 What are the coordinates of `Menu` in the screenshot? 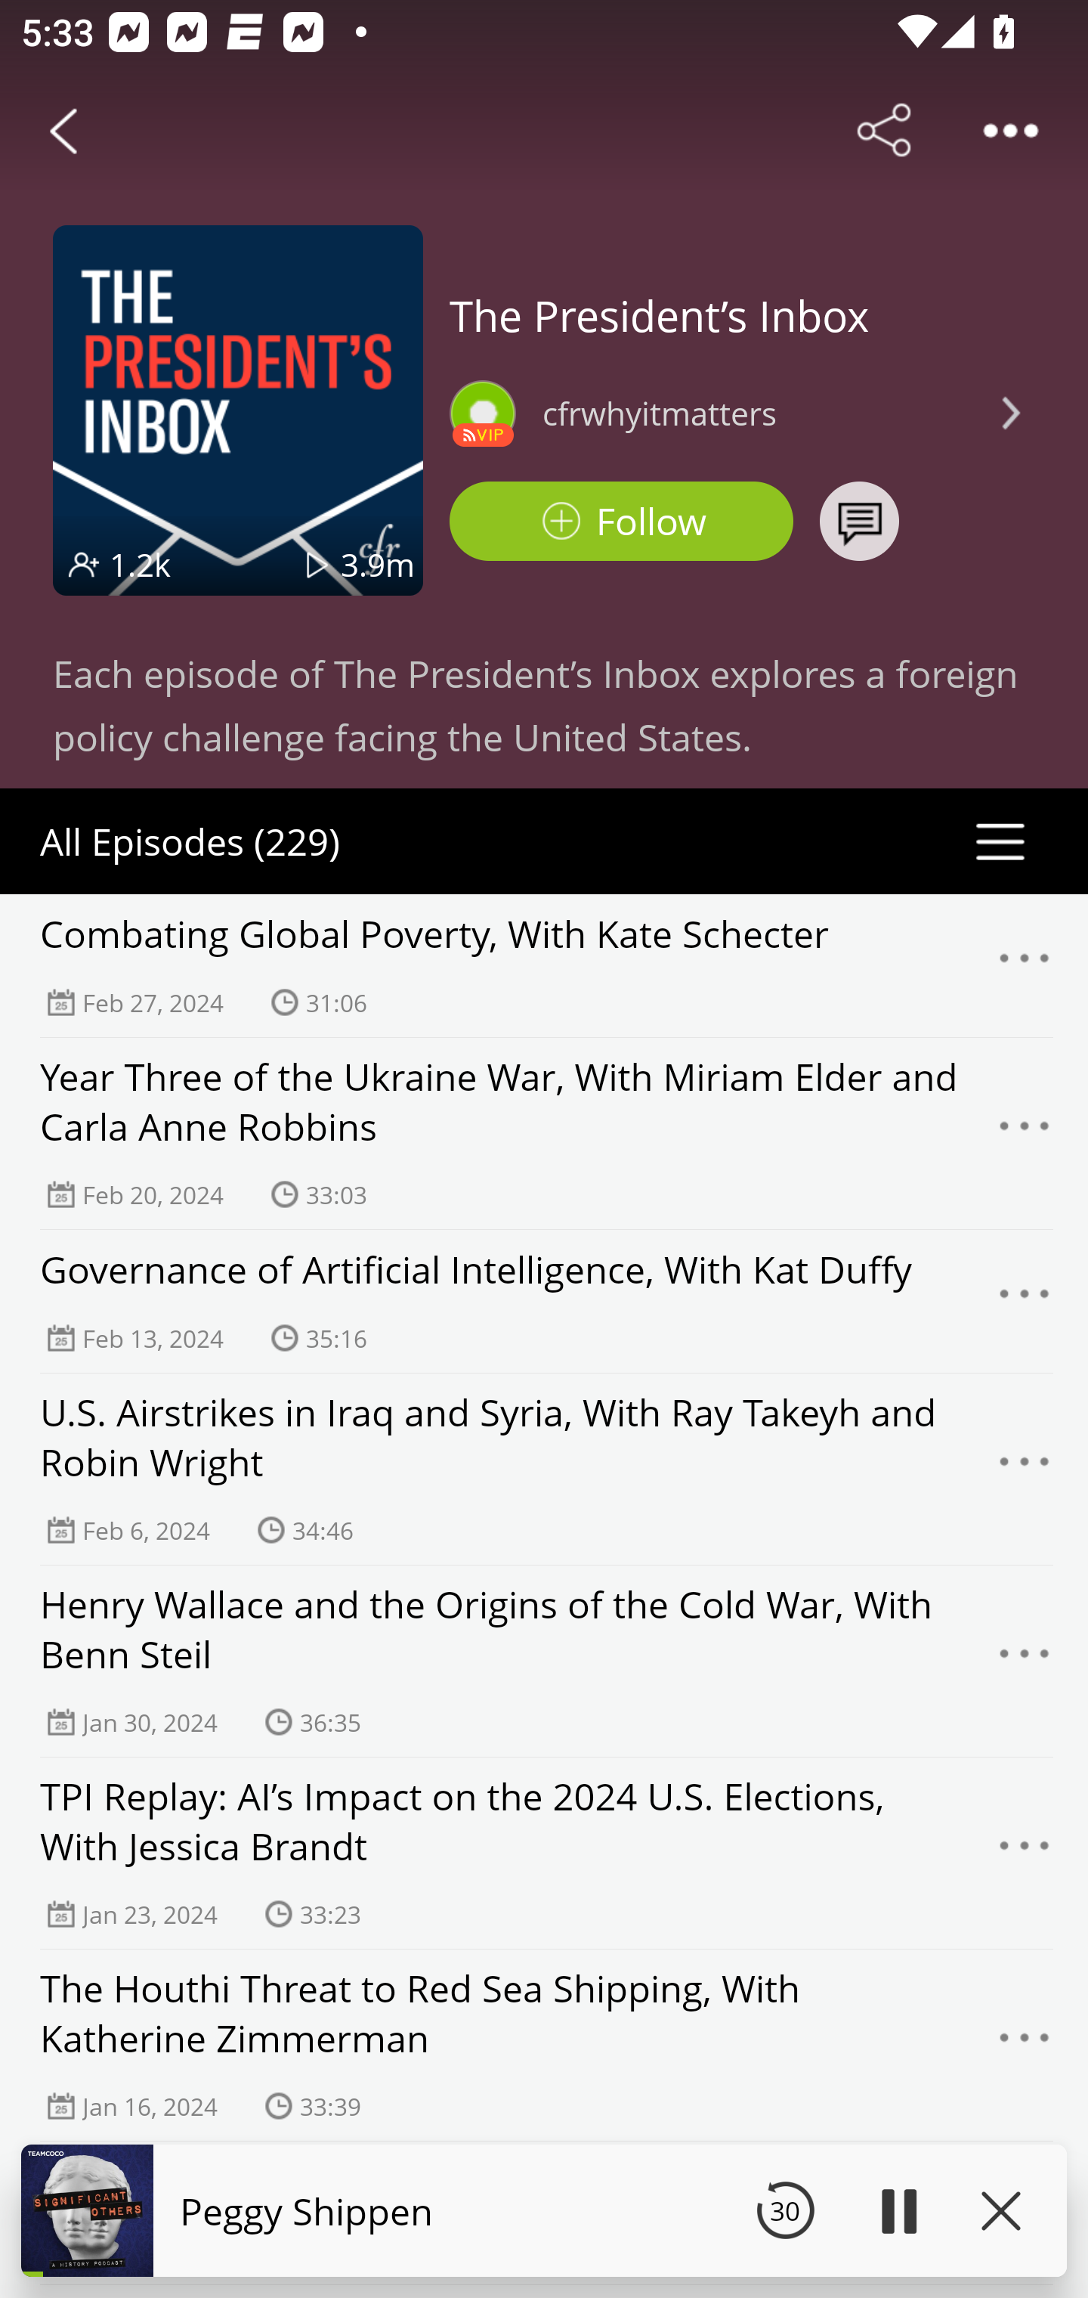 It's located at (1025, 1662).